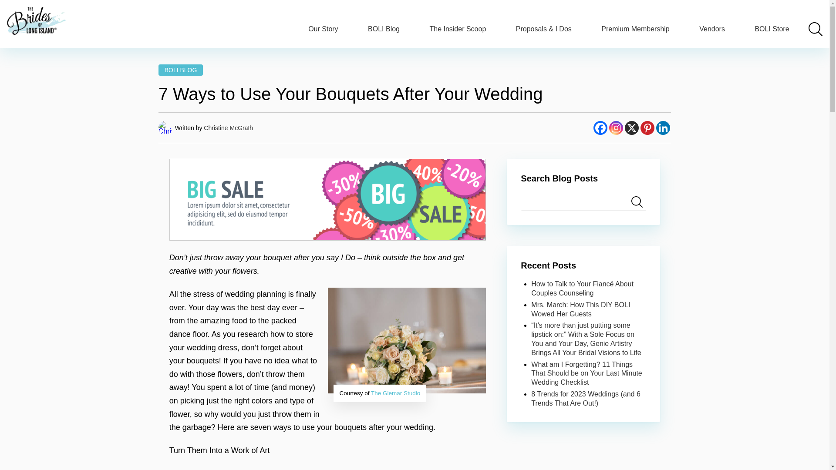 The width and height of the screenshot is (836, 470). What do you see at coordinates (631, 128) in the screenshot?
I see `Search` at bounding box center [631, 128].